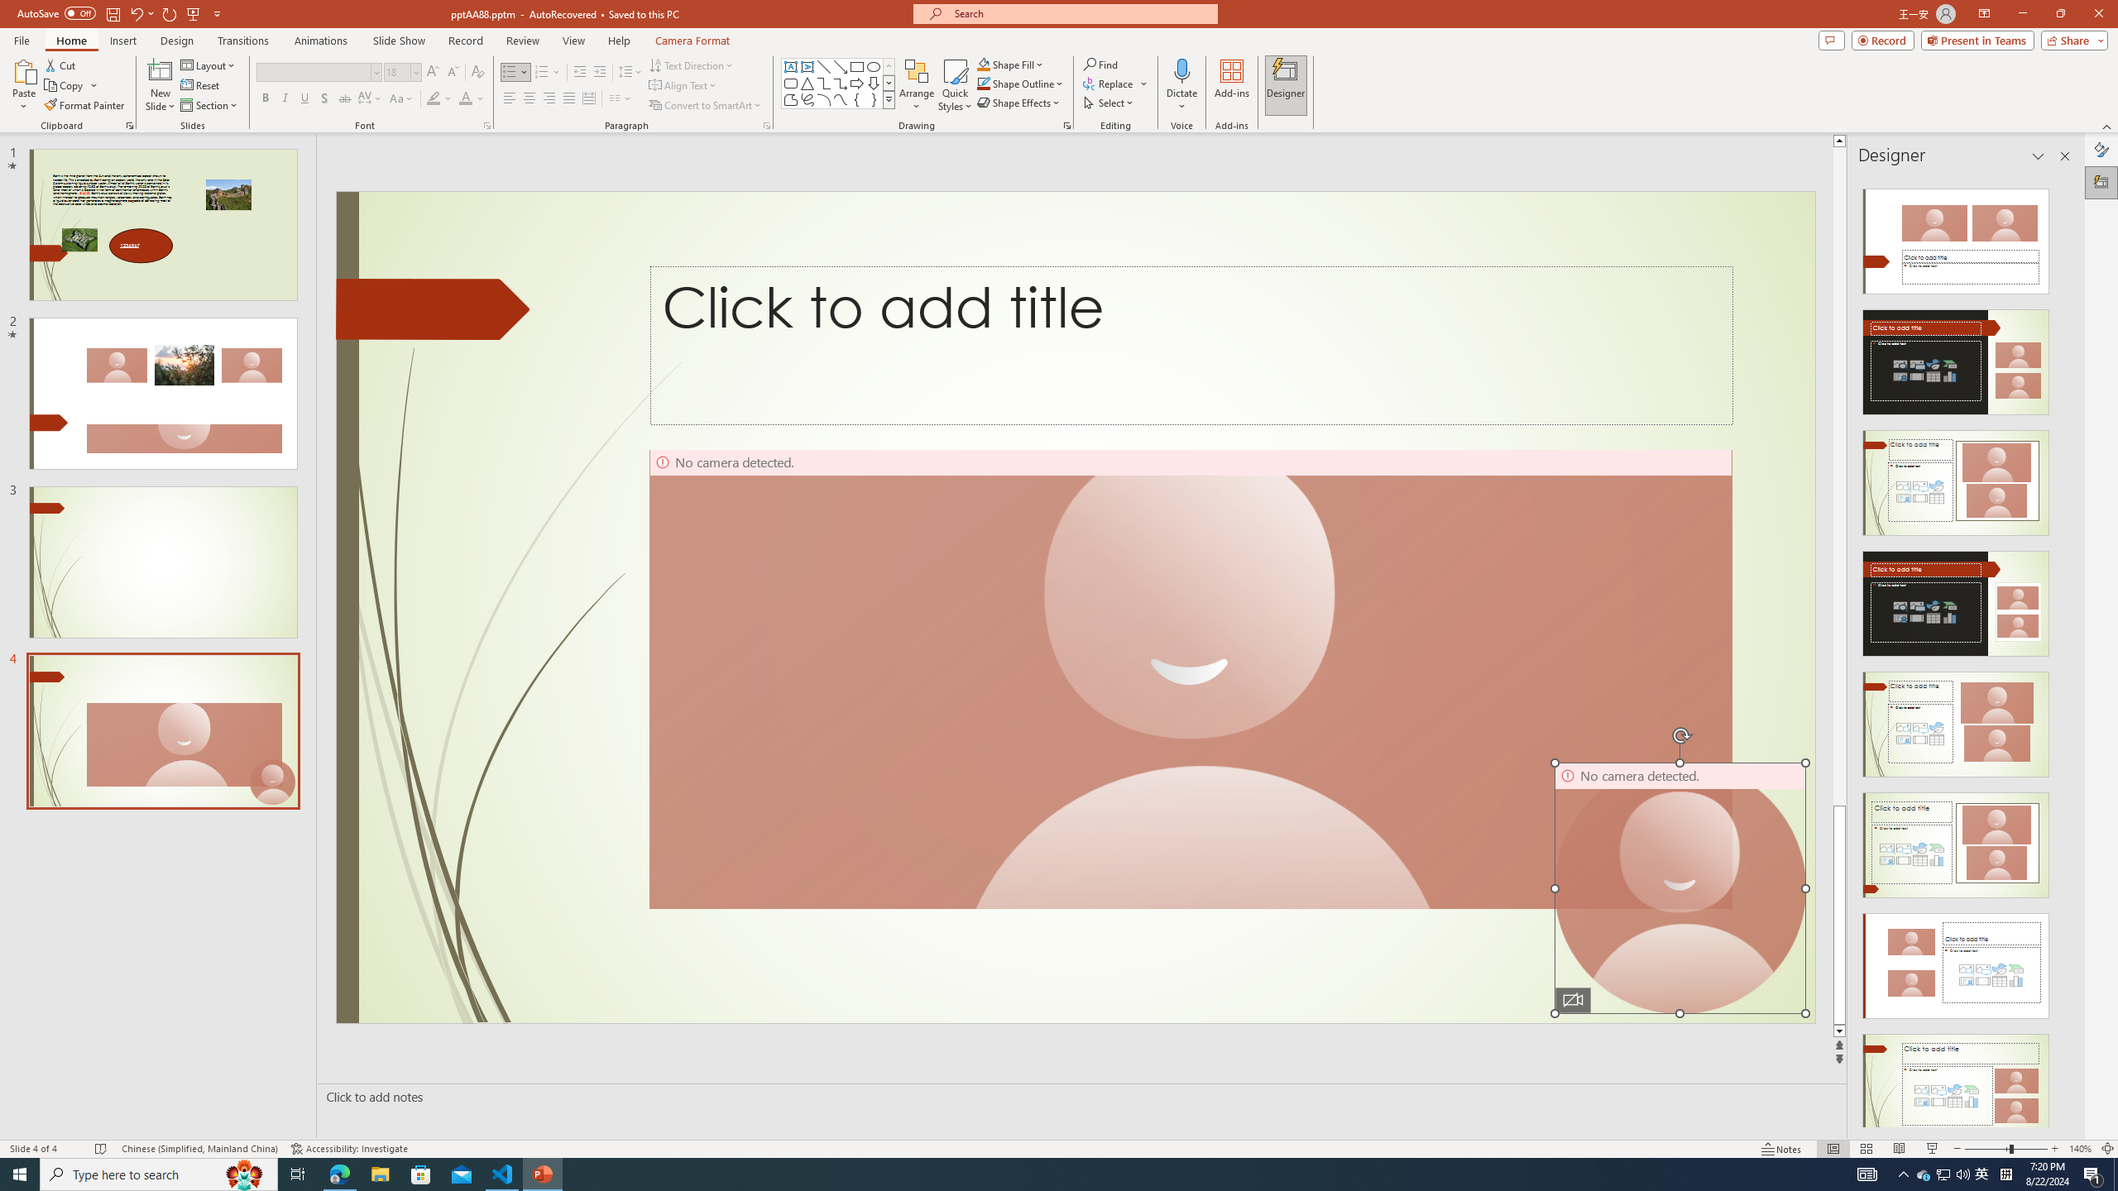 The height and width of the screenshot is (1191, 2118). Describe the element at coordinates (824, 66) in the screenshot. I see `Line` at that location.